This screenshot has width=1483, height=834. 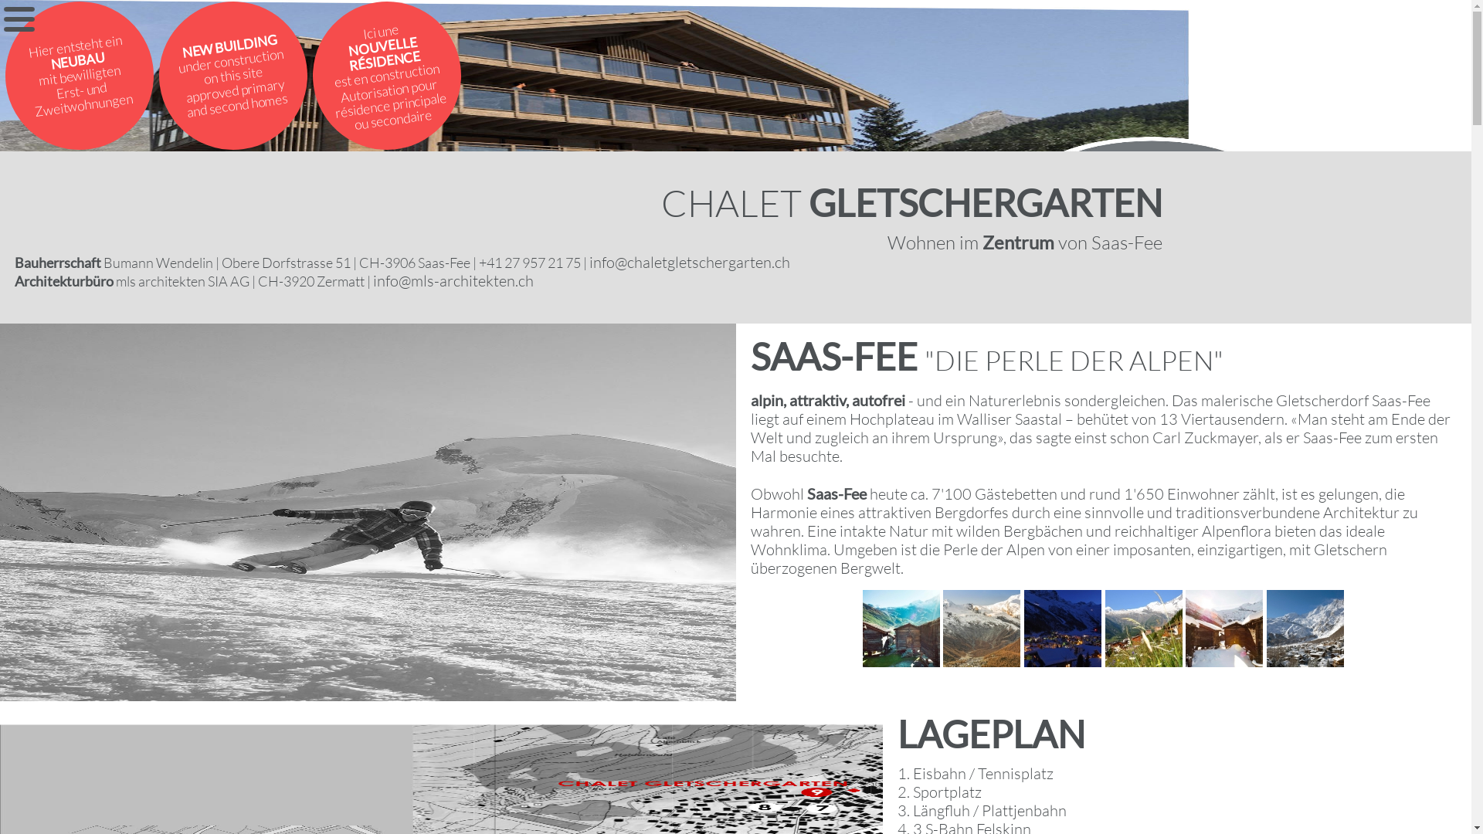 I want to click on You are viewing the image with filename 1.jpg, so click(x=901, y=629).